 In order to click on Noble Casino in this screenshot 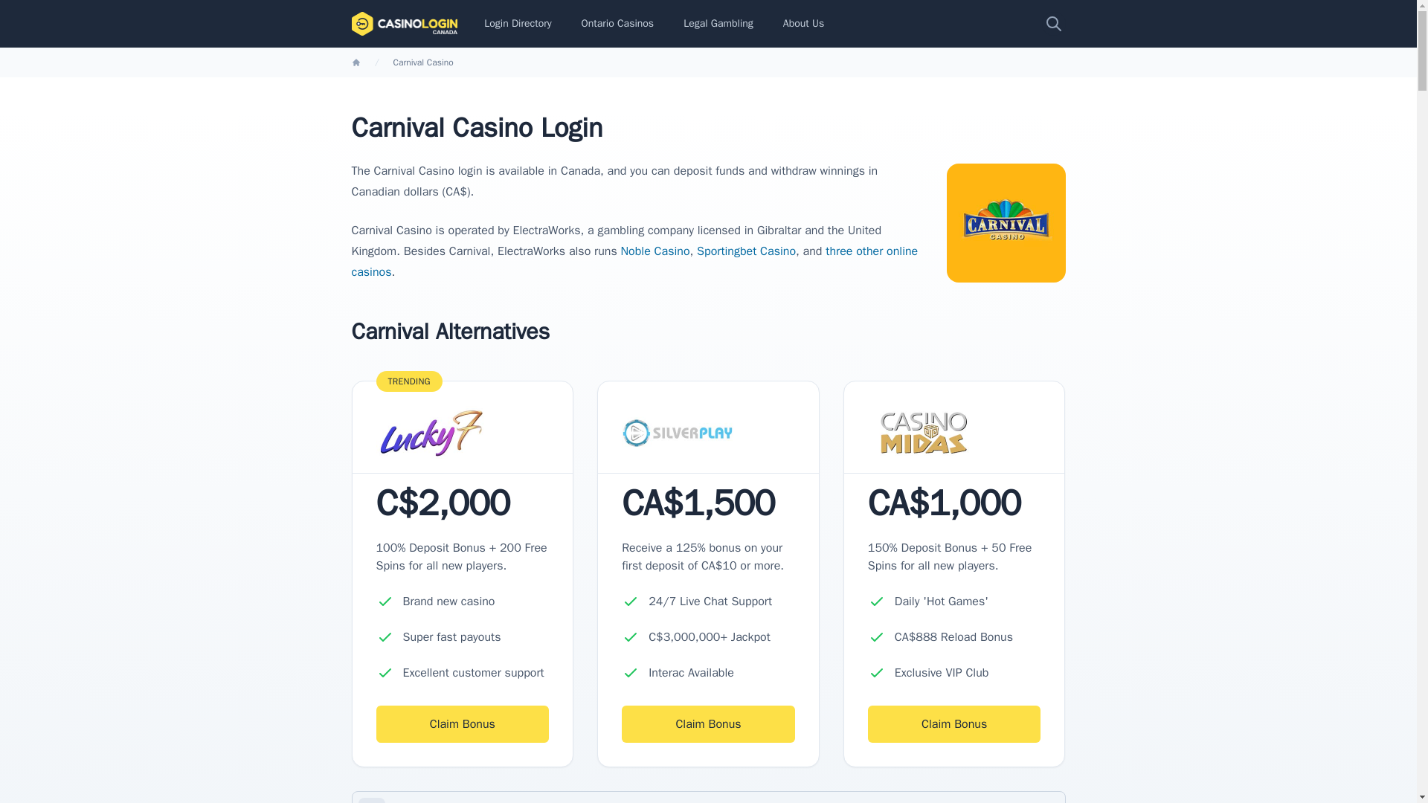, I will do `click(655, 251)`.